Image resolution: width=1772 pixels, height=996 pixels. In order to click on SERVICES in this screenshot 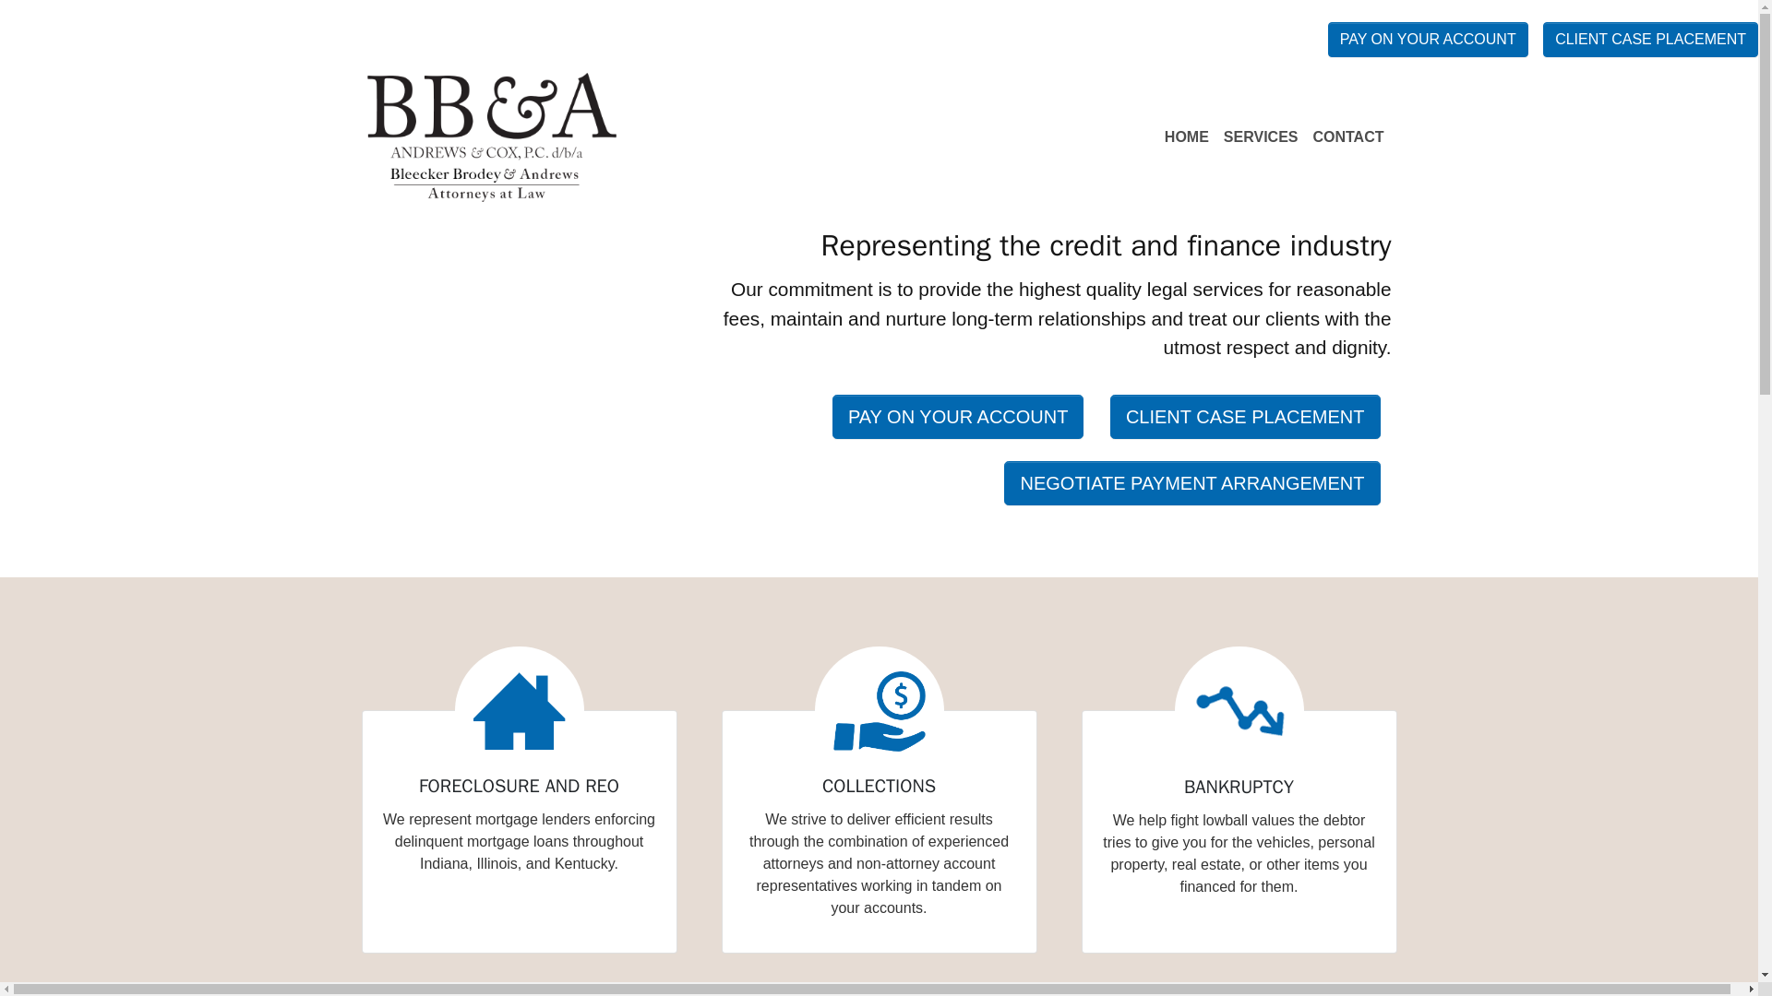, I will do `click(1261, 136)`.